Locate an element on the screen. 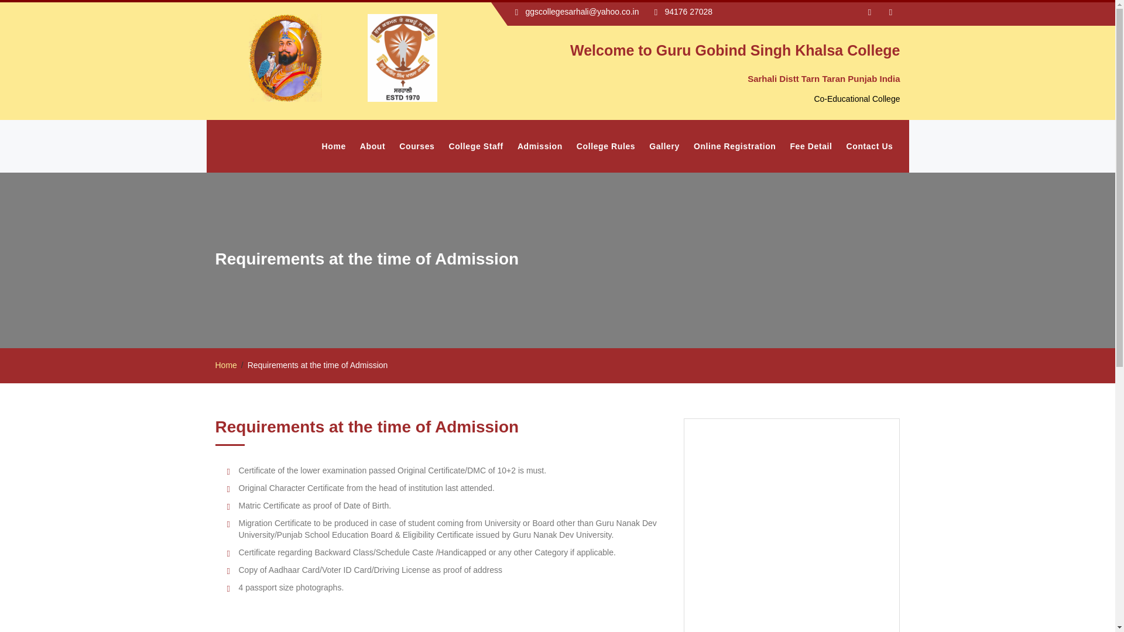  94176 27028 is located at coordinates (688, 12).